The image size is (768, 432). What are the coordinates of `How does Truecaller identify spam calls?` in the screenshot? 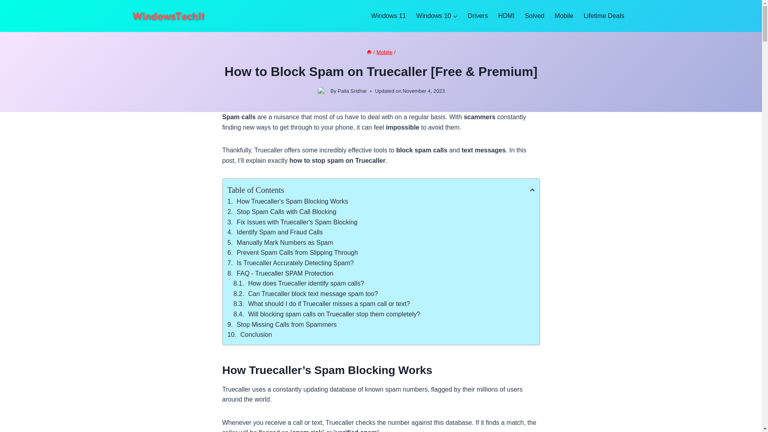 It's located at (384, 283).